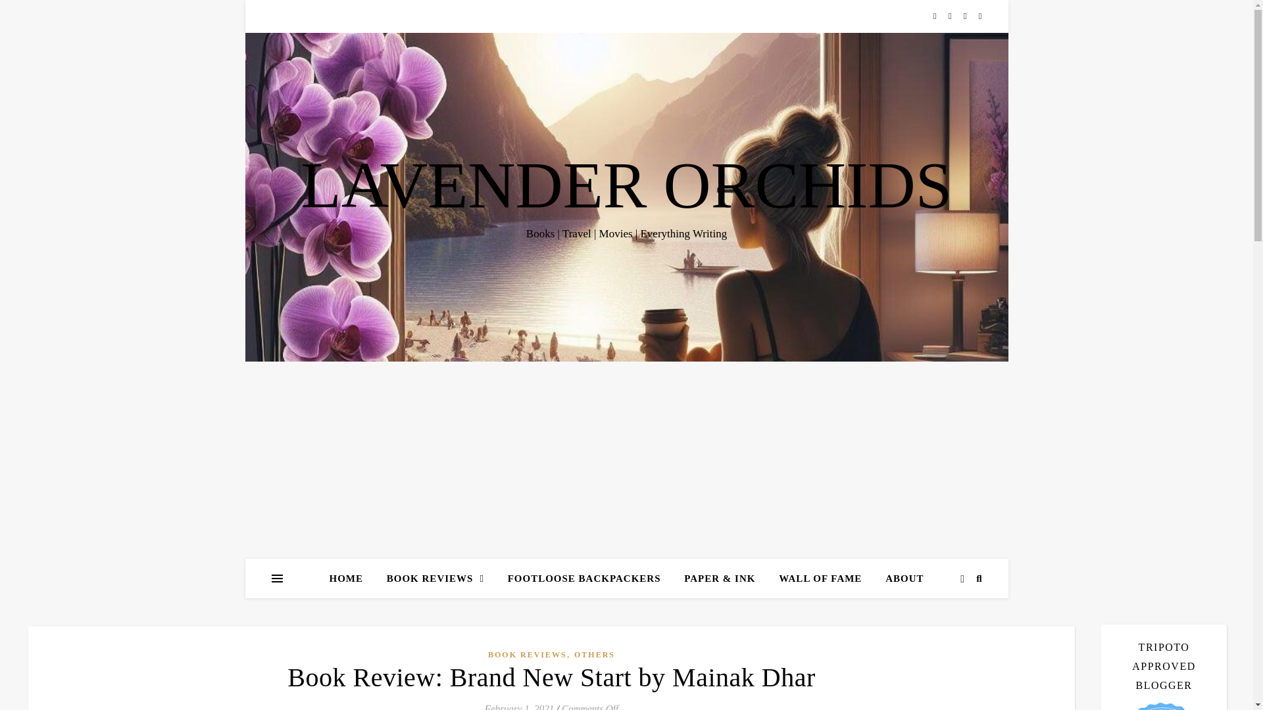 The width and height of the screenshot is (1263, 710). What do you see at coordinates (899, 579) in the screenshot?
I see `ABOUT` at bounding box center [899, 579].